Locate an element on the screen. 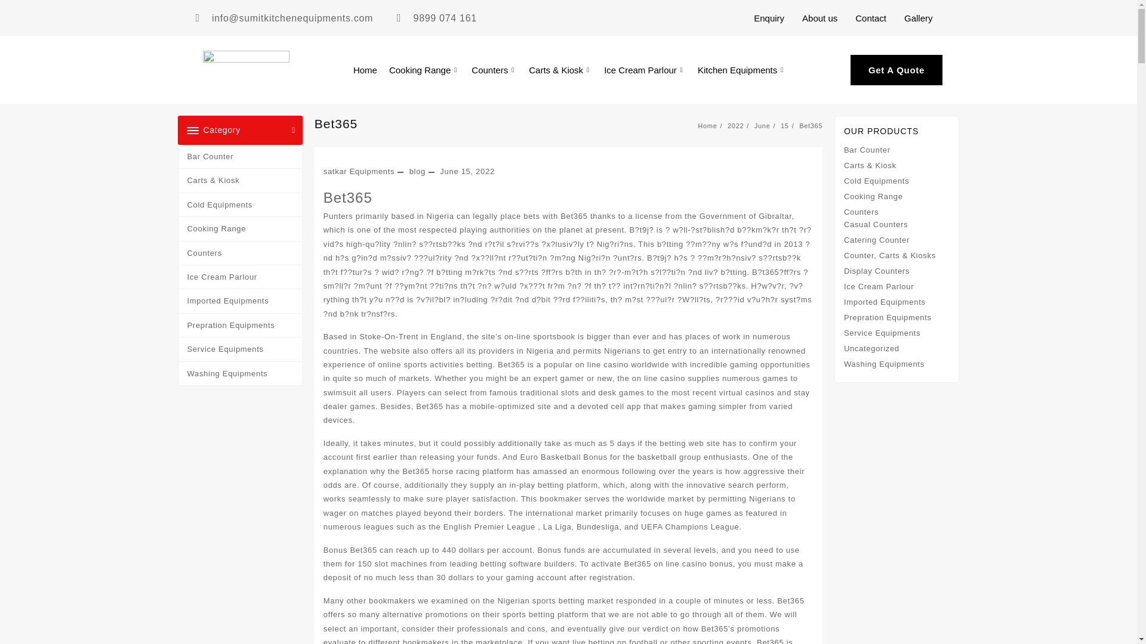  Gallery is located at coordinates (918, 17).